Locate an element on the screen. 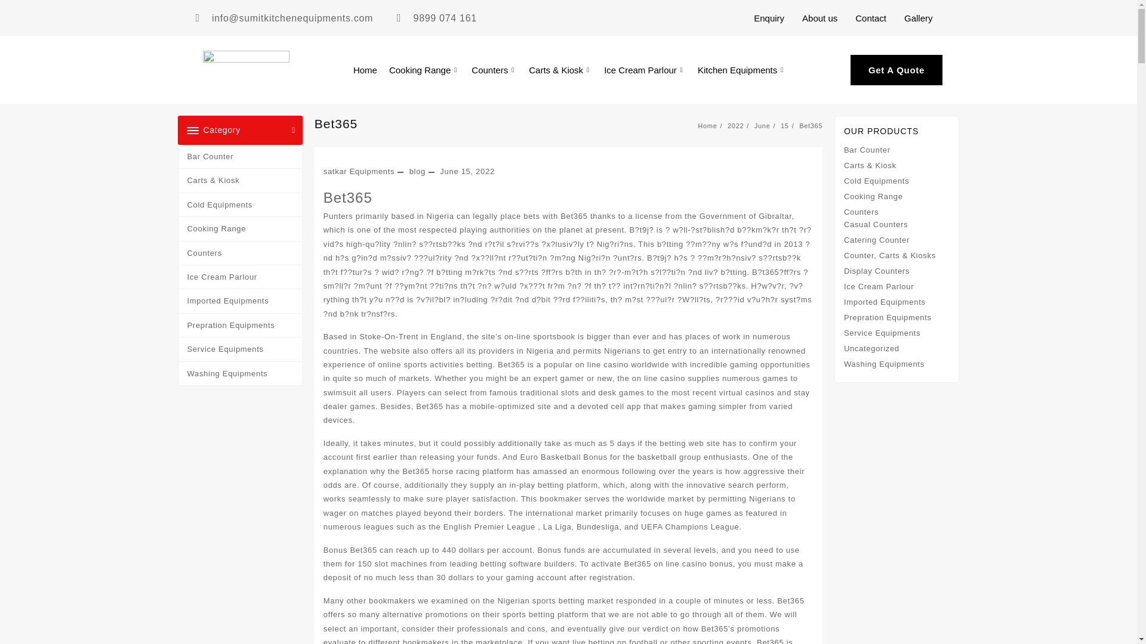  Gallery is located at coordinates (918, 17).